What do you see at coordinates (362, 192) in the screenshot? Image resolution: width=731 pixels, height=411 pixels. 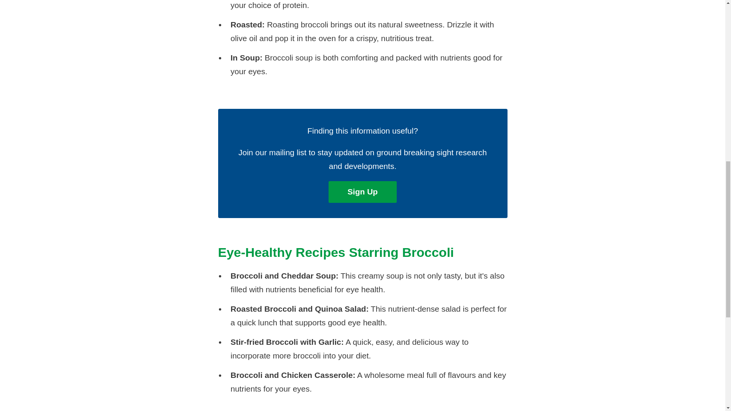 I see `Sign up` at bounding box center [362, 192].